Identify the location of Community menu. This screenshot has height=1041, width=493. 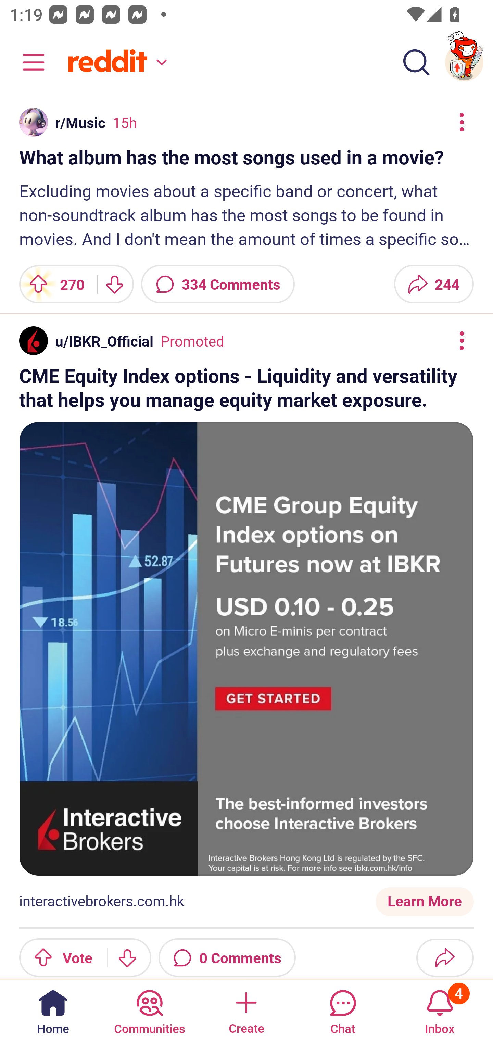
(27, 62).